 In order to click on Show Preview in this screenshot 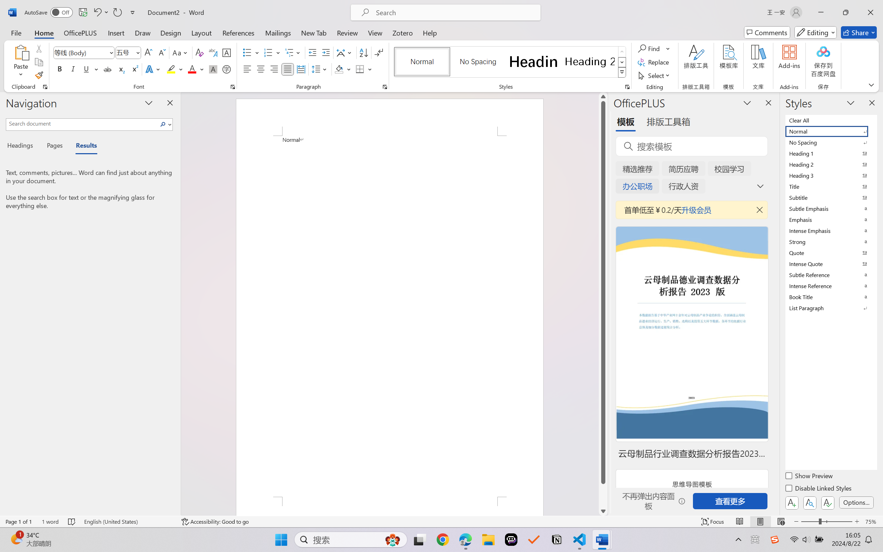, I will do `click(810, 477)`.